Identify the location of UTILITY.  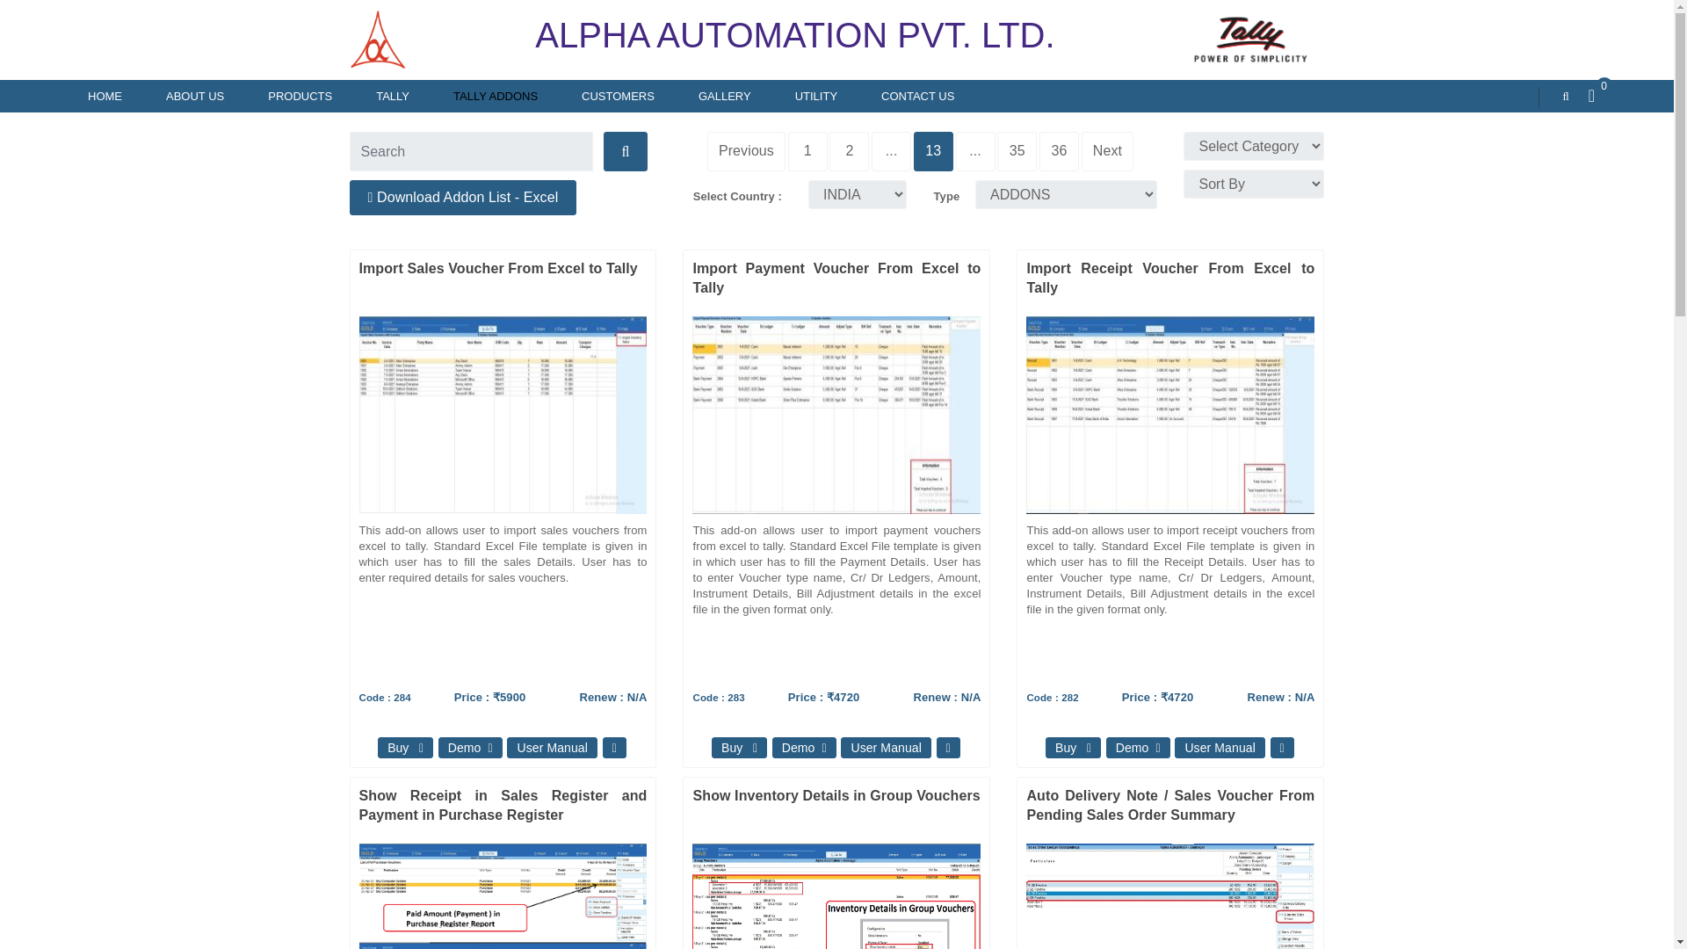
(816, 97).